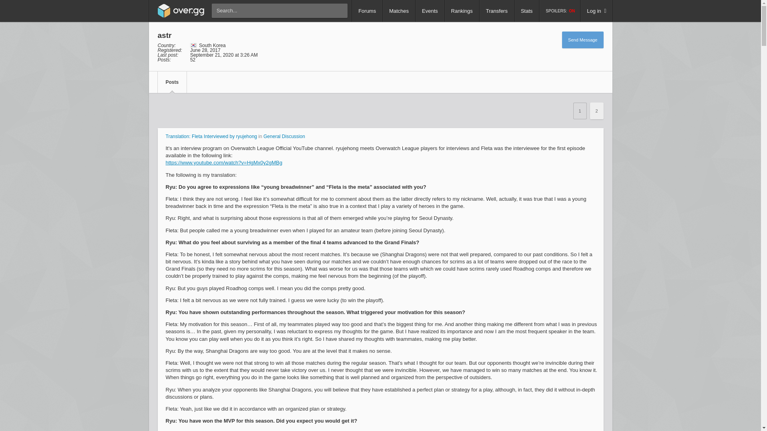 The height and width of the screenshot is (431, 767). What do you see at coordinates (284, 136) in the screenshot?
I see `General Discussion` at bounding box center [284, 136].